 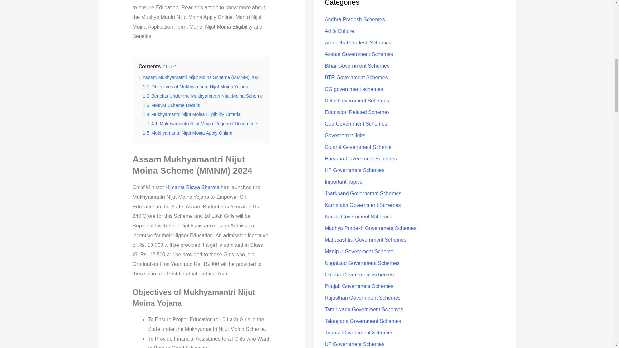 I want to click on Himanta Biswa Sharma, so click(x=192, y=187).